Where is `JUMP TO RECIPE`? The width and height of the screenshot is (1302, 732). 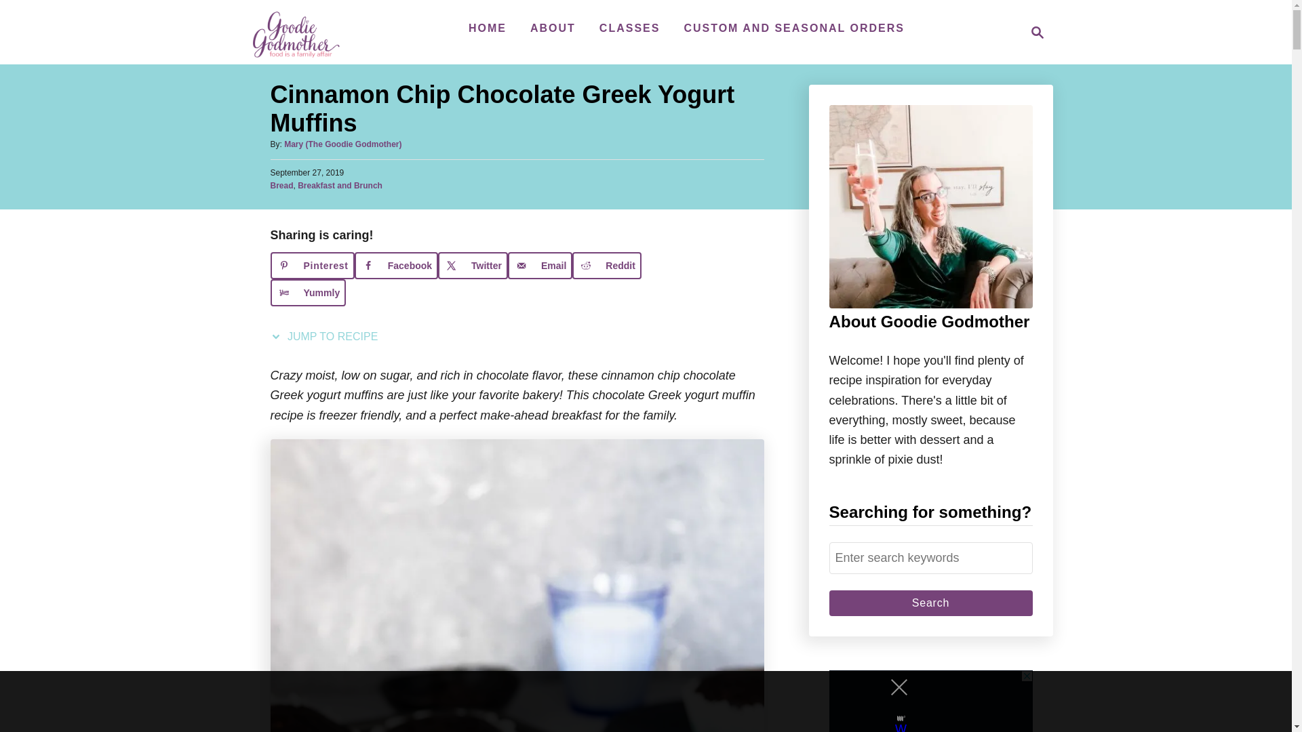 JUMP TO RECIPE is located at coordinates (327, 336).